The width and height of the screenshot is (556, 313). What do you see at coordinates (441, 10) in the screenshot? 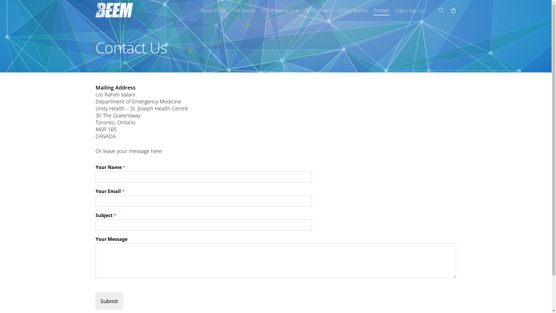
I see `search` at bounding box center [441, 10].